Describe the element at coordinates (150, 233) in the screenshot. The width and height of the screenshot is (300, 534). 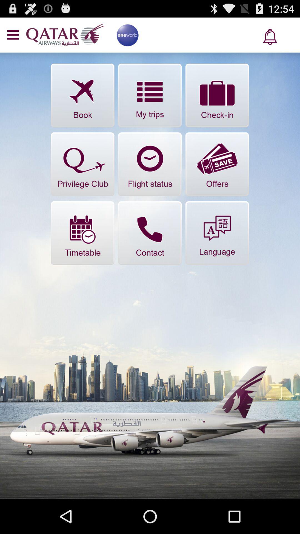
I see `contact airline` at that location.